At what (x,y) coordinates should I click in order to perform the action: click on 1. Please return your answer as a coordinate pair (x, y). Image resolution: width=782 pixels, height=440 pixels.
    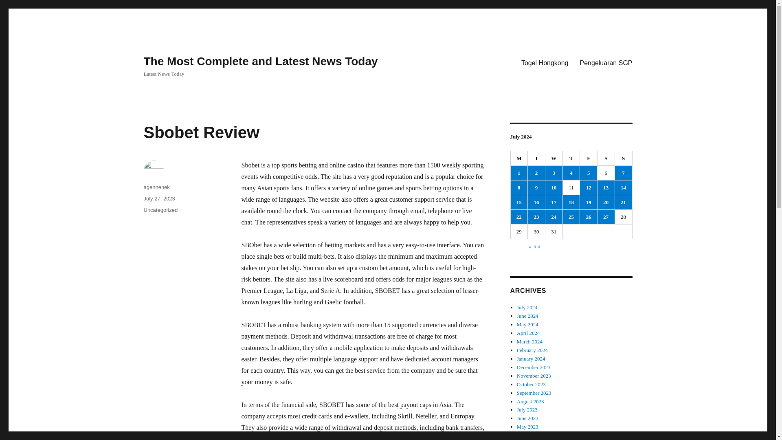
    Looking at the image, I should click on (519, 173).